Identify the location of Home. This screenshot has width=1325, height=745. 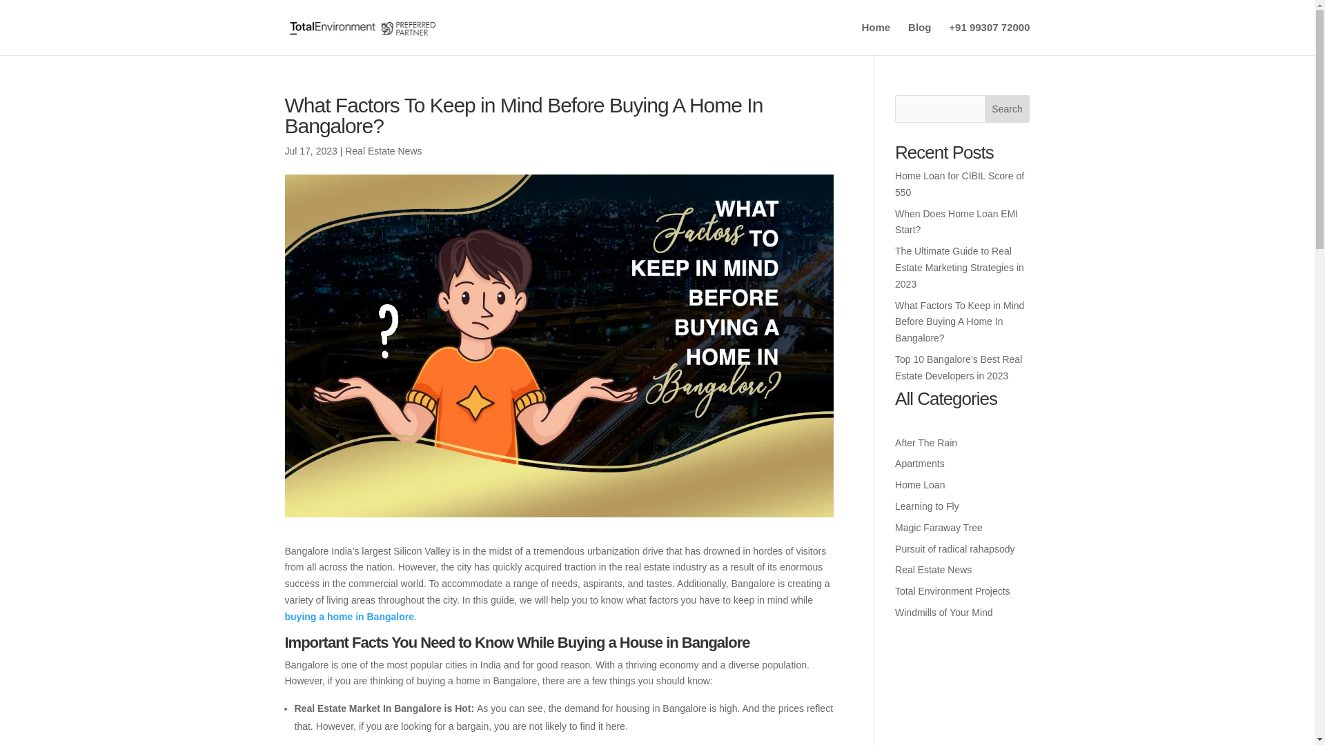
(876, 39).